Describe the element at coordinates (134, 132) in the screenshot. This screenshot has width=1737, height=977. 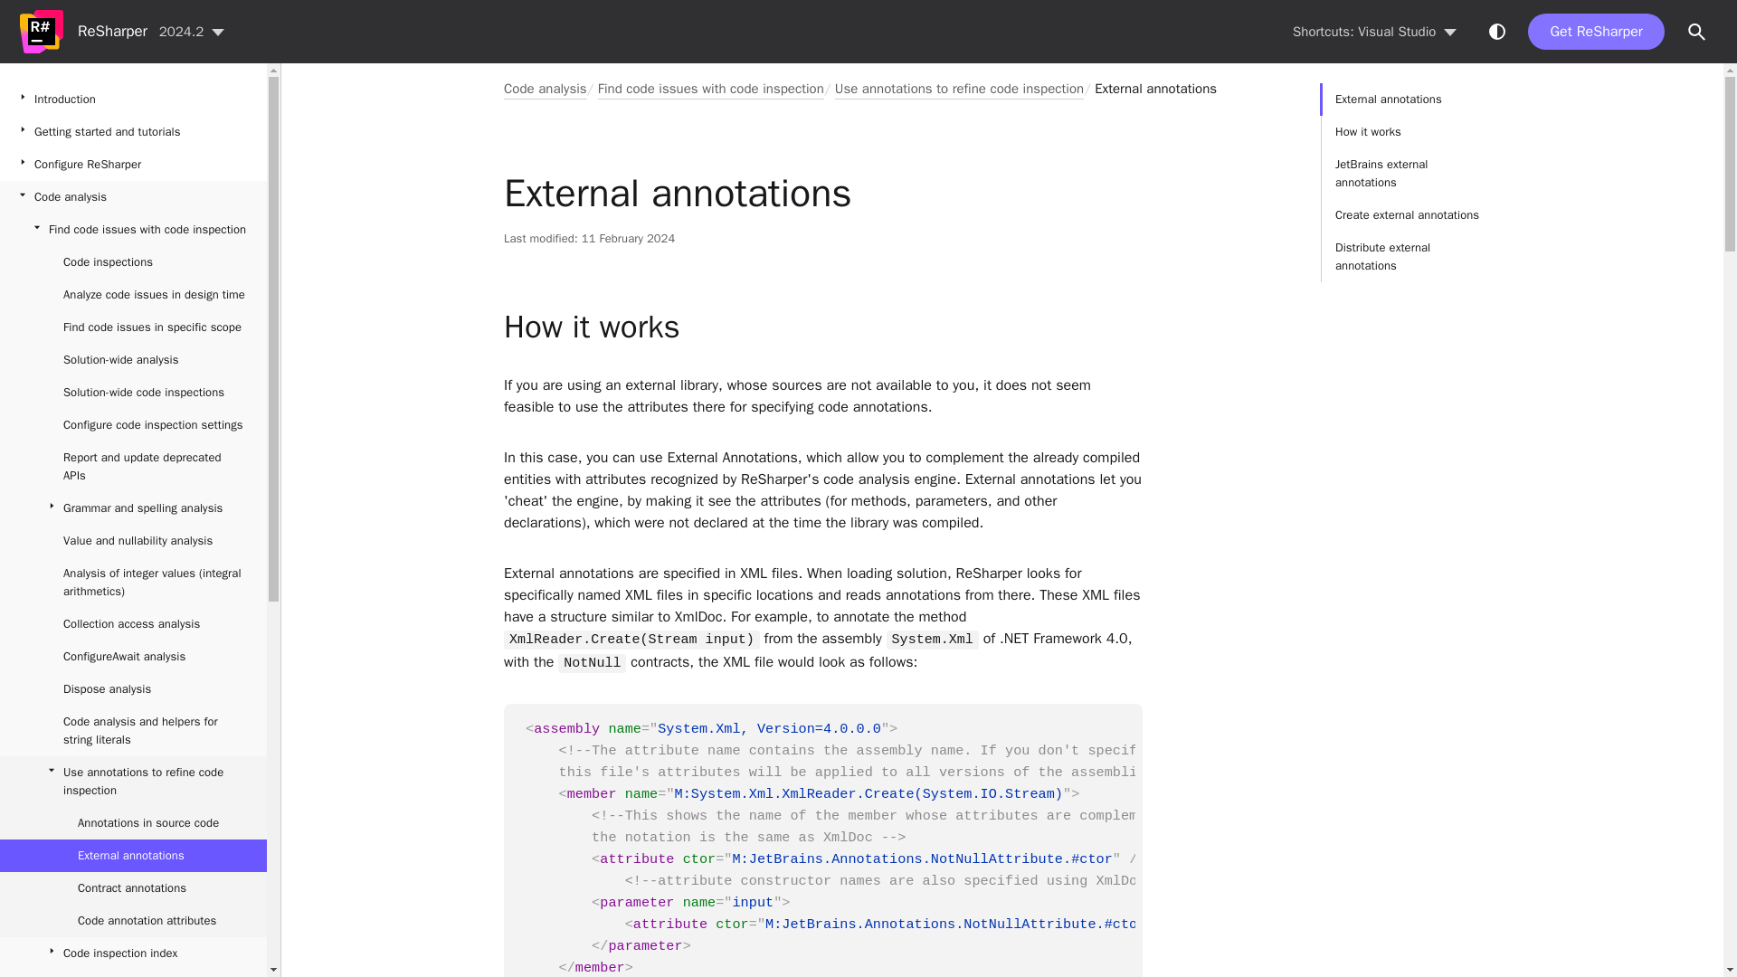
I see `Getting started and tutorials` at that location.